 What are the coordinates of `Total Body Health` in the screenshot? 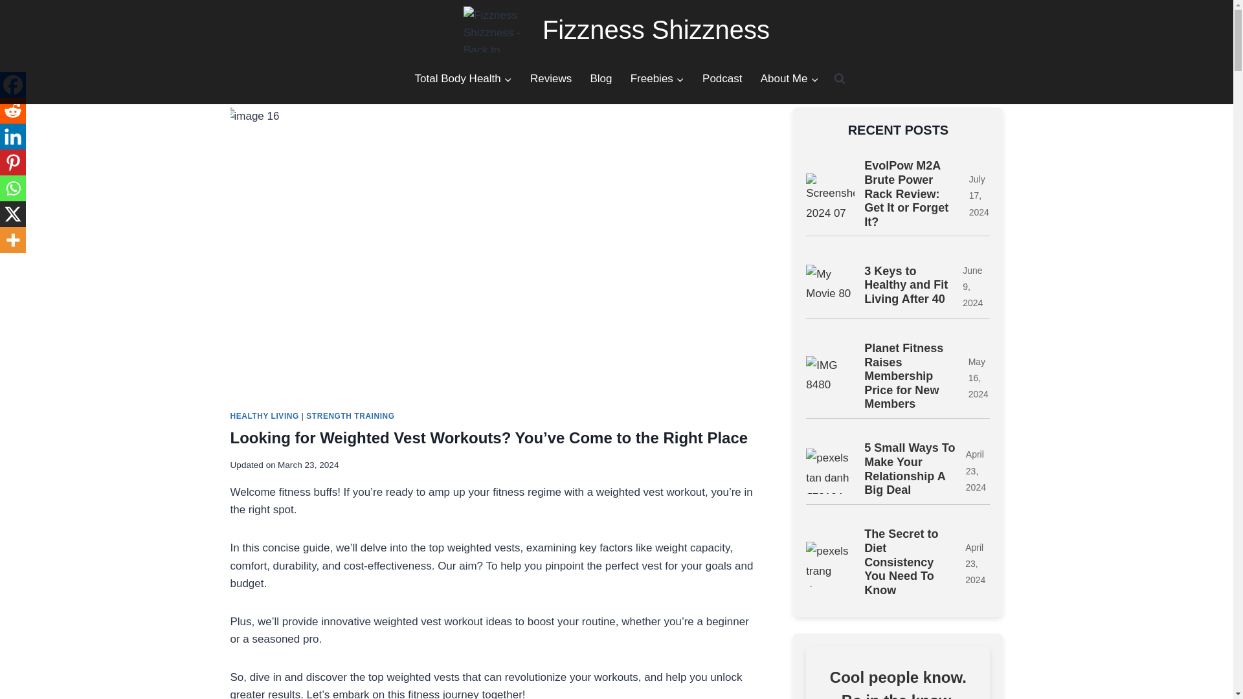 It's located at (462, 79).